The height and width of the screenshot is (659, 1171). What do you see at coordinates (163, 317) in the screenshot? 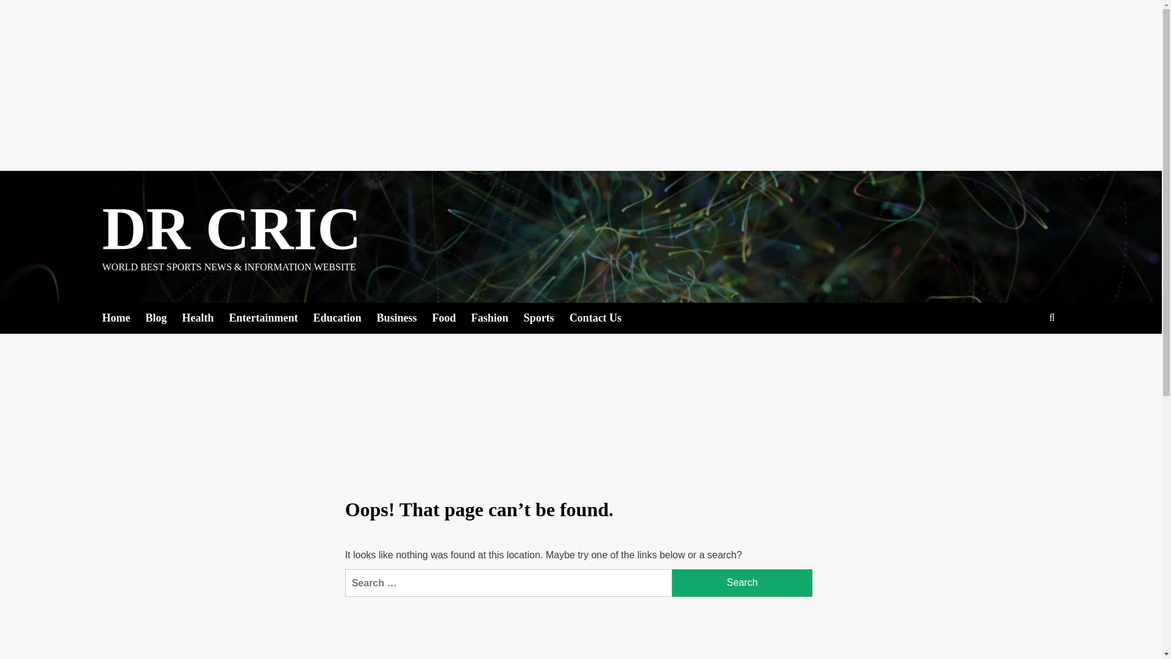
I see `Blog` at bounding box center [163, 317].